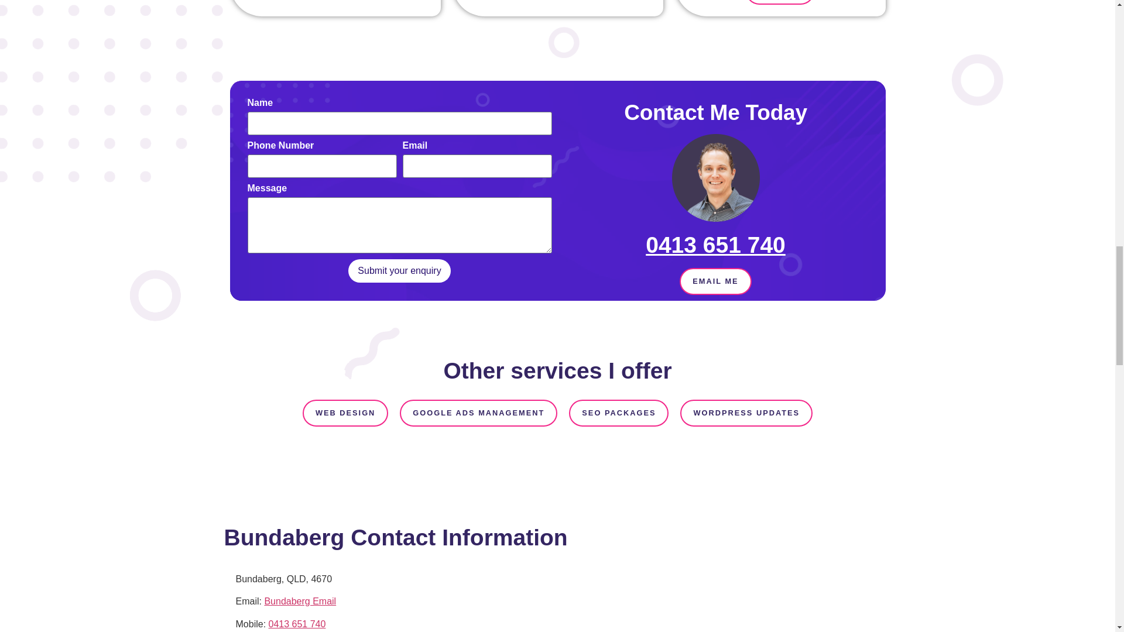 The width and height of the screenshot is (1124, 632). I want to click on Bundaberg Email, so click(300, 601).